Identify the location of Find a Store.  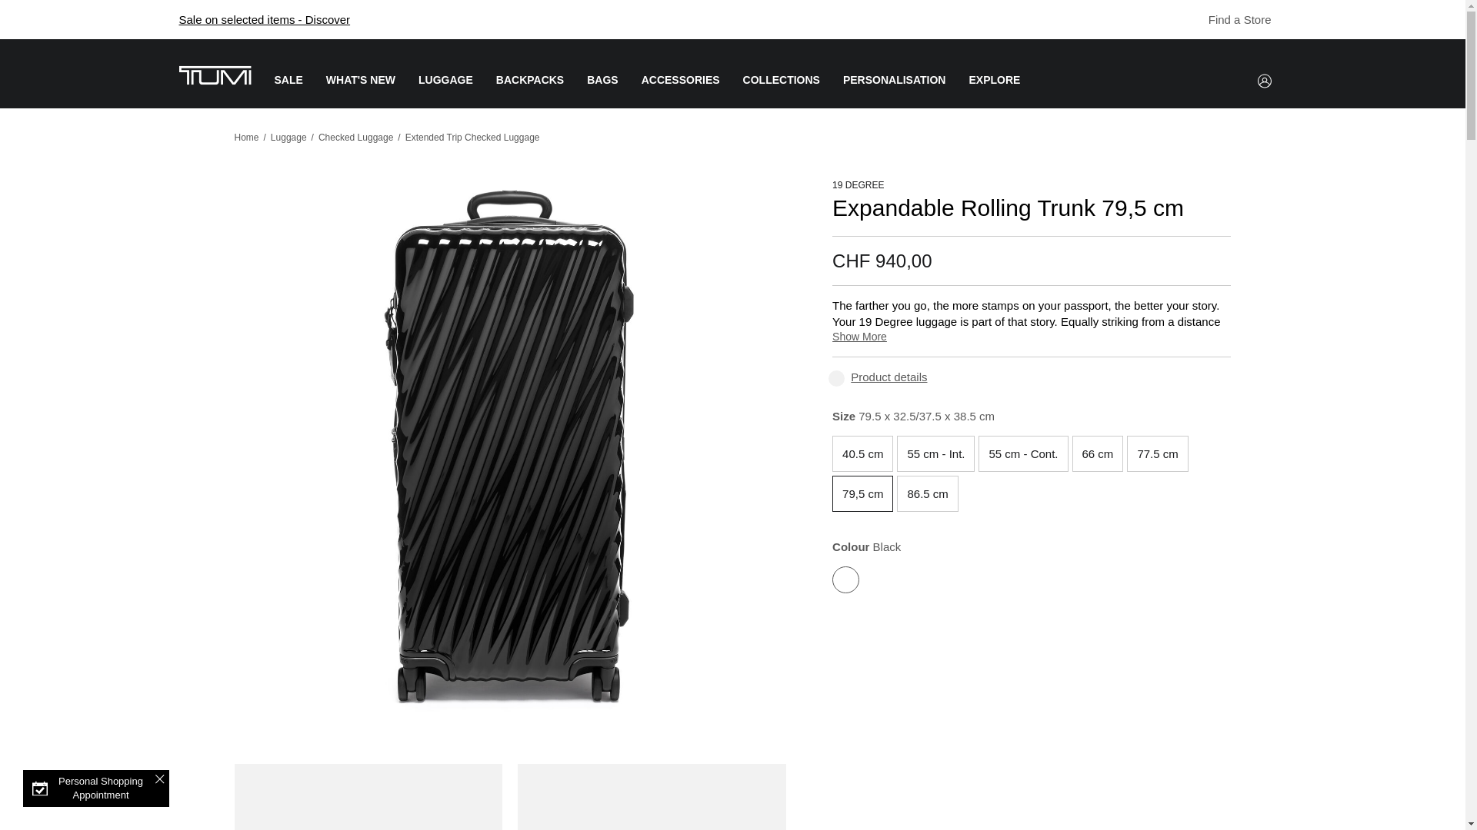
(1199, 21).